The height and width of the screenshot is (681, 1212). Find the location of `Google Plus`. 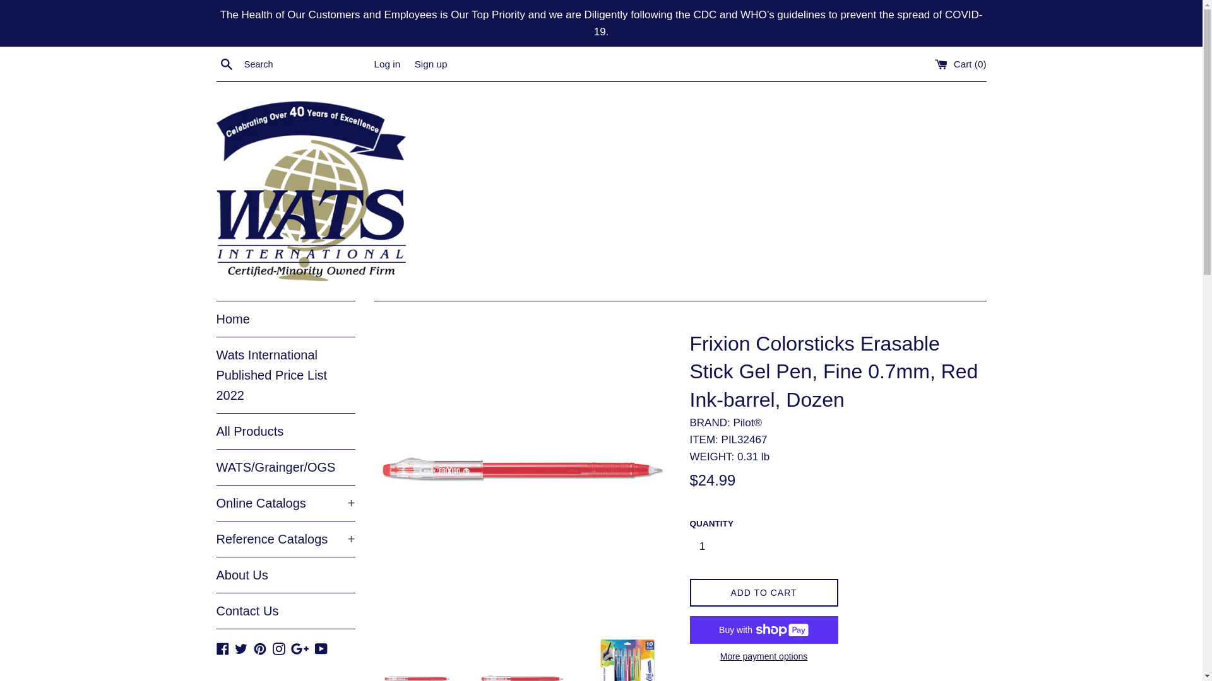

Google Plus is located at coordinates (299, 648).